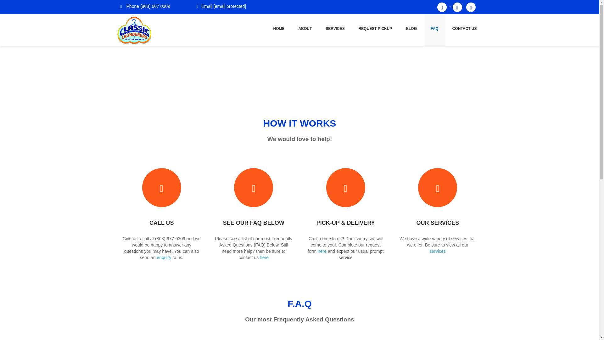 This screenshot has width=604, height=340. What do you see at coordinates (444, 8) in the screenshot?
I see `facebook classiclaundrytt` at bounding box center [444, 8].